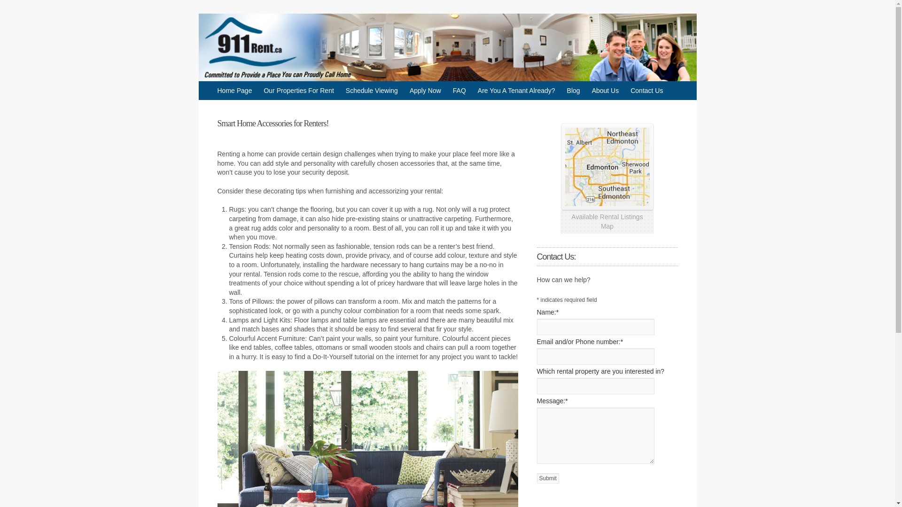 The width and height of the screenshot is (902, 507). I want to click on Schedule Viewing, so click(371, 90).